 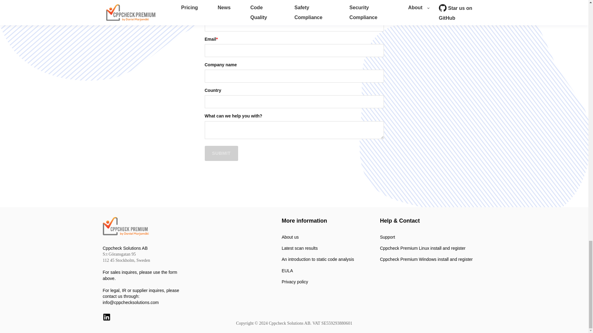 What do you see at coordinates (318, 271) in the screenshot?
I see `EULA` at bounding box center [318, 271].